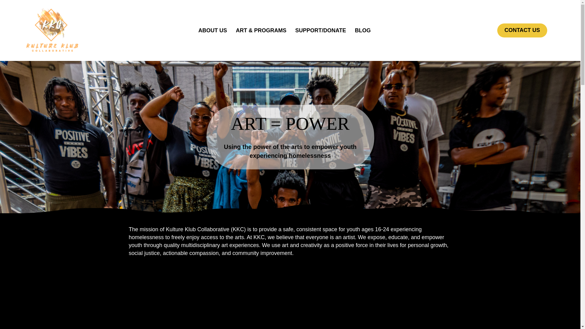  Describe the element at coordinates (363, 30) in the screenshot. I see `BLOG` at that location.